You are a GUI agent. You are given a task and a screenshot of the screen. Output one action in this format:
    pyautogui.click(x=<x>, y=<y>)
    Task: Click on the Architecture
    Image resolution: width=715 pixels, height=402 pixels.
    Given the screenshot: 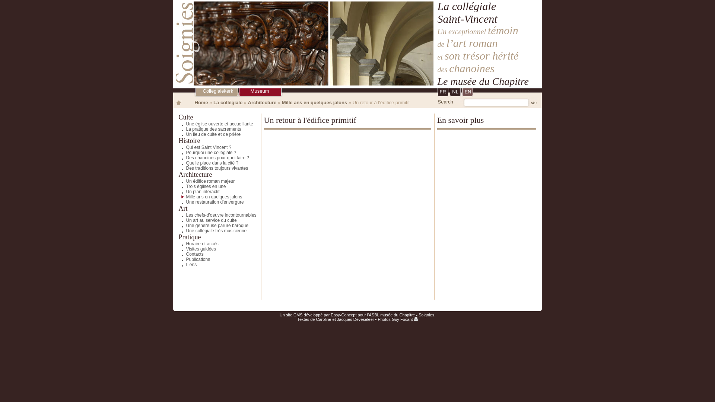 What is the action you would take?
    pyautogui.click(x=196, y=175)
    